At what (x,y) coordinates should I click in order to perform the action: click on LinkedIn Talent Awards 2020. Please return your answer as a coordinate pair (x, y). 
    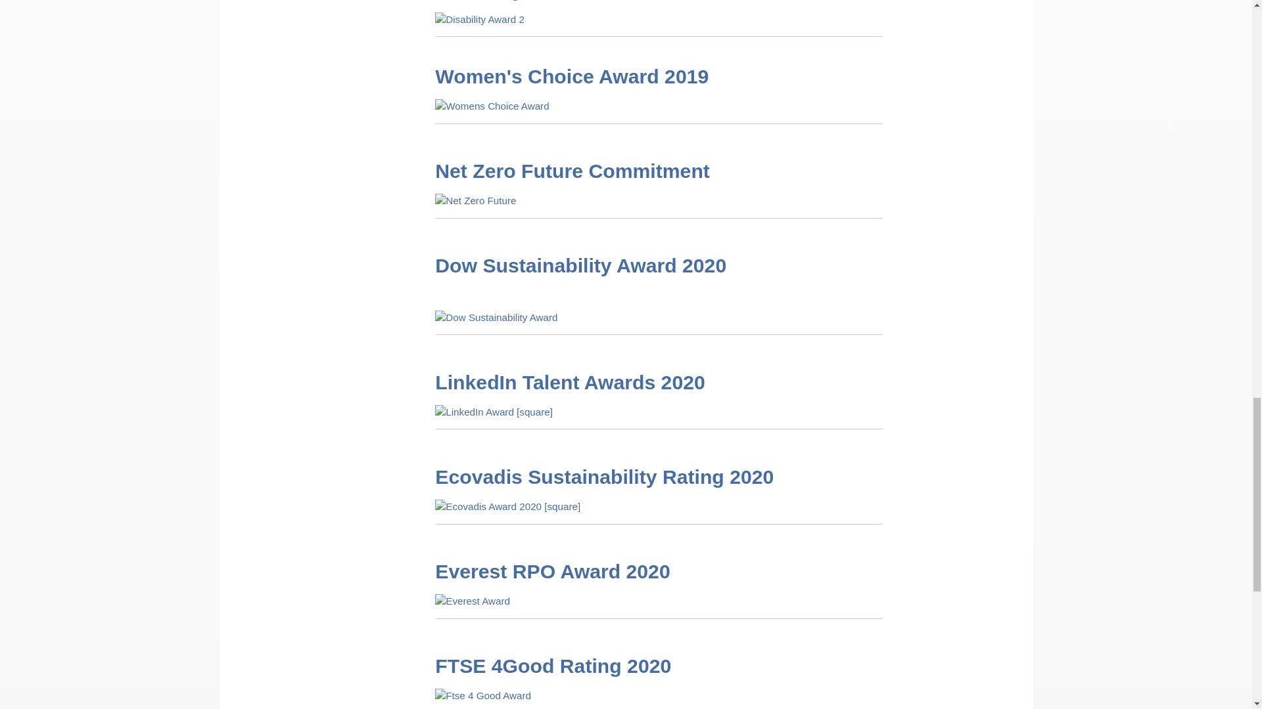
    Looking at the image, I should click on (569, 382).